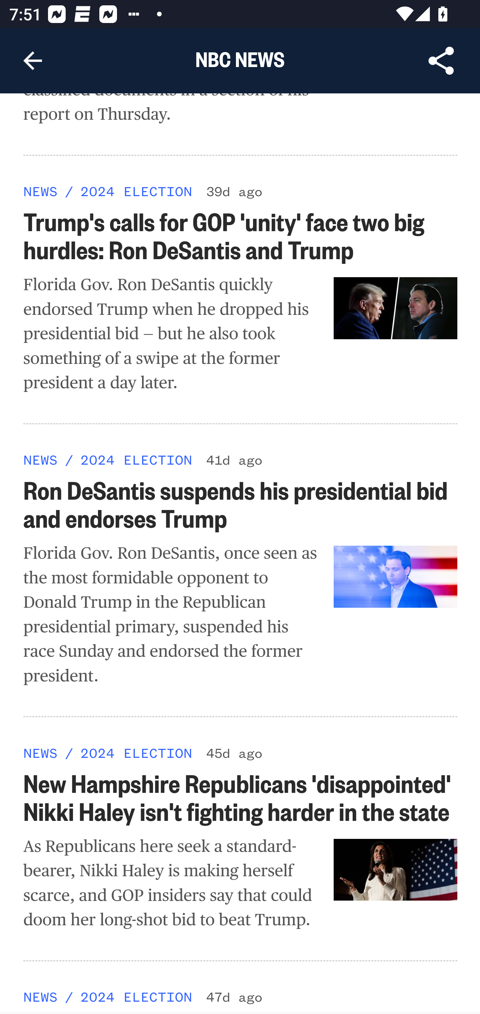 The height and width of the screenshot is (1014, 480). Describe the element at coordinates (136, 753) in the screenshot. I see `2024 ELECTION 2024 ELECTION 2024 ELECTION` at that location.